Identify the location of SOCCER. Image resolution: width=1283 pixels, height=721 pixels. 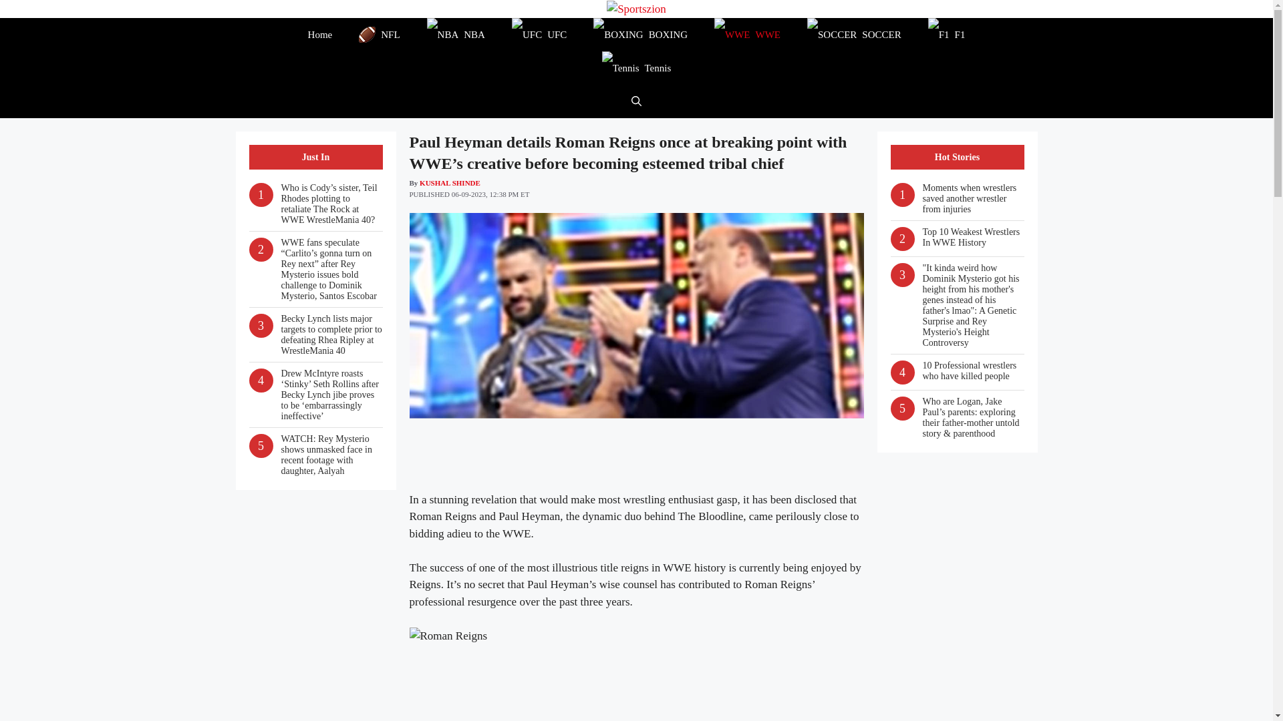
(854, 35).